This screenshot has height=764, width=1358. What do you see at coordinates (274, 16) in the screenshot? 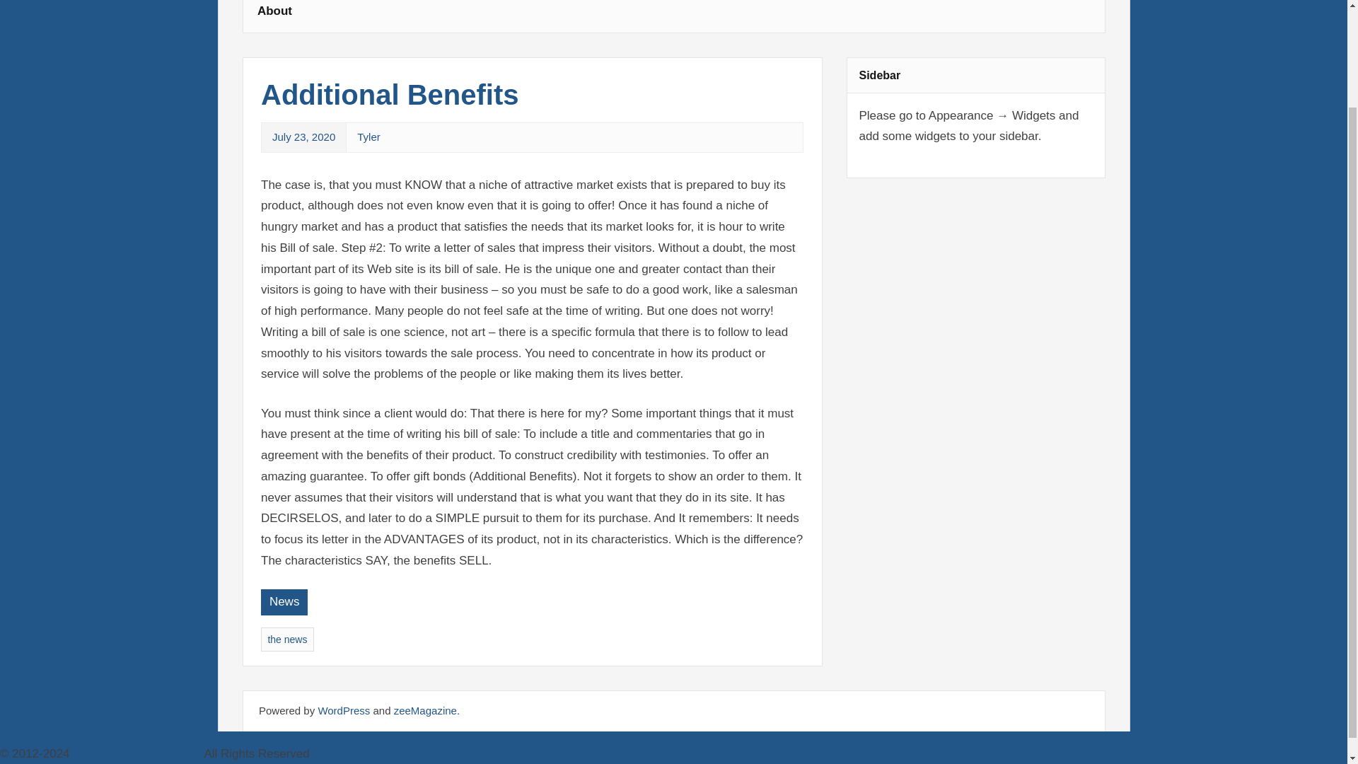
I see `About` at bounding box center [274, 16].